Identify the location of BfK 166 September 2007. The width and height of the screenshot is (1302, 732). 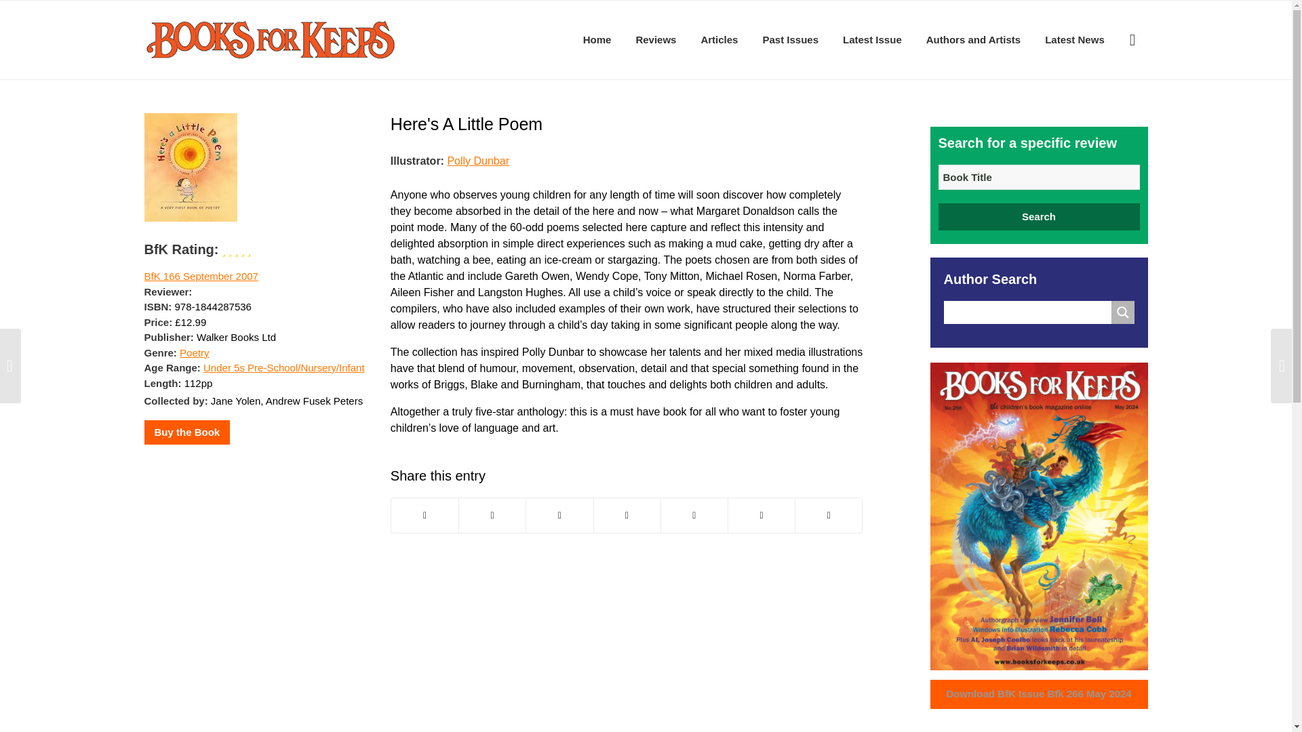
(201, 275).